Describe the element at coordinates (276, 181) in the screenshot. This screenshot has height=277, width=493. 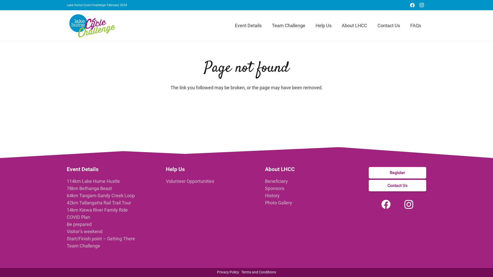
I see `Beneficiary` at that location.